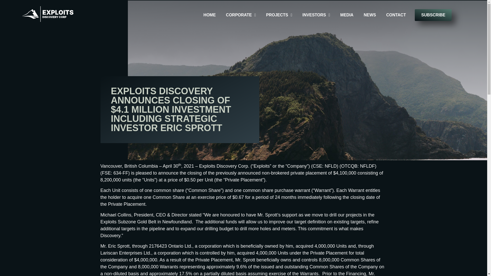  Describe the element at coordinates (241, 15) in the screenshot. I see `CORPORATE` at that location.